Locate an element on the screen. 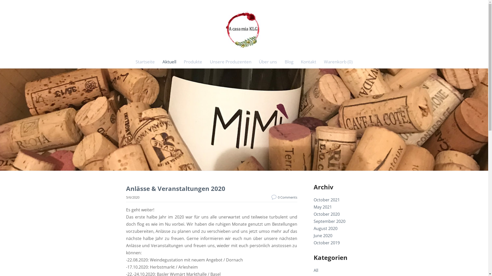  Unsere Produzenten is located at coordinates (231, 62).